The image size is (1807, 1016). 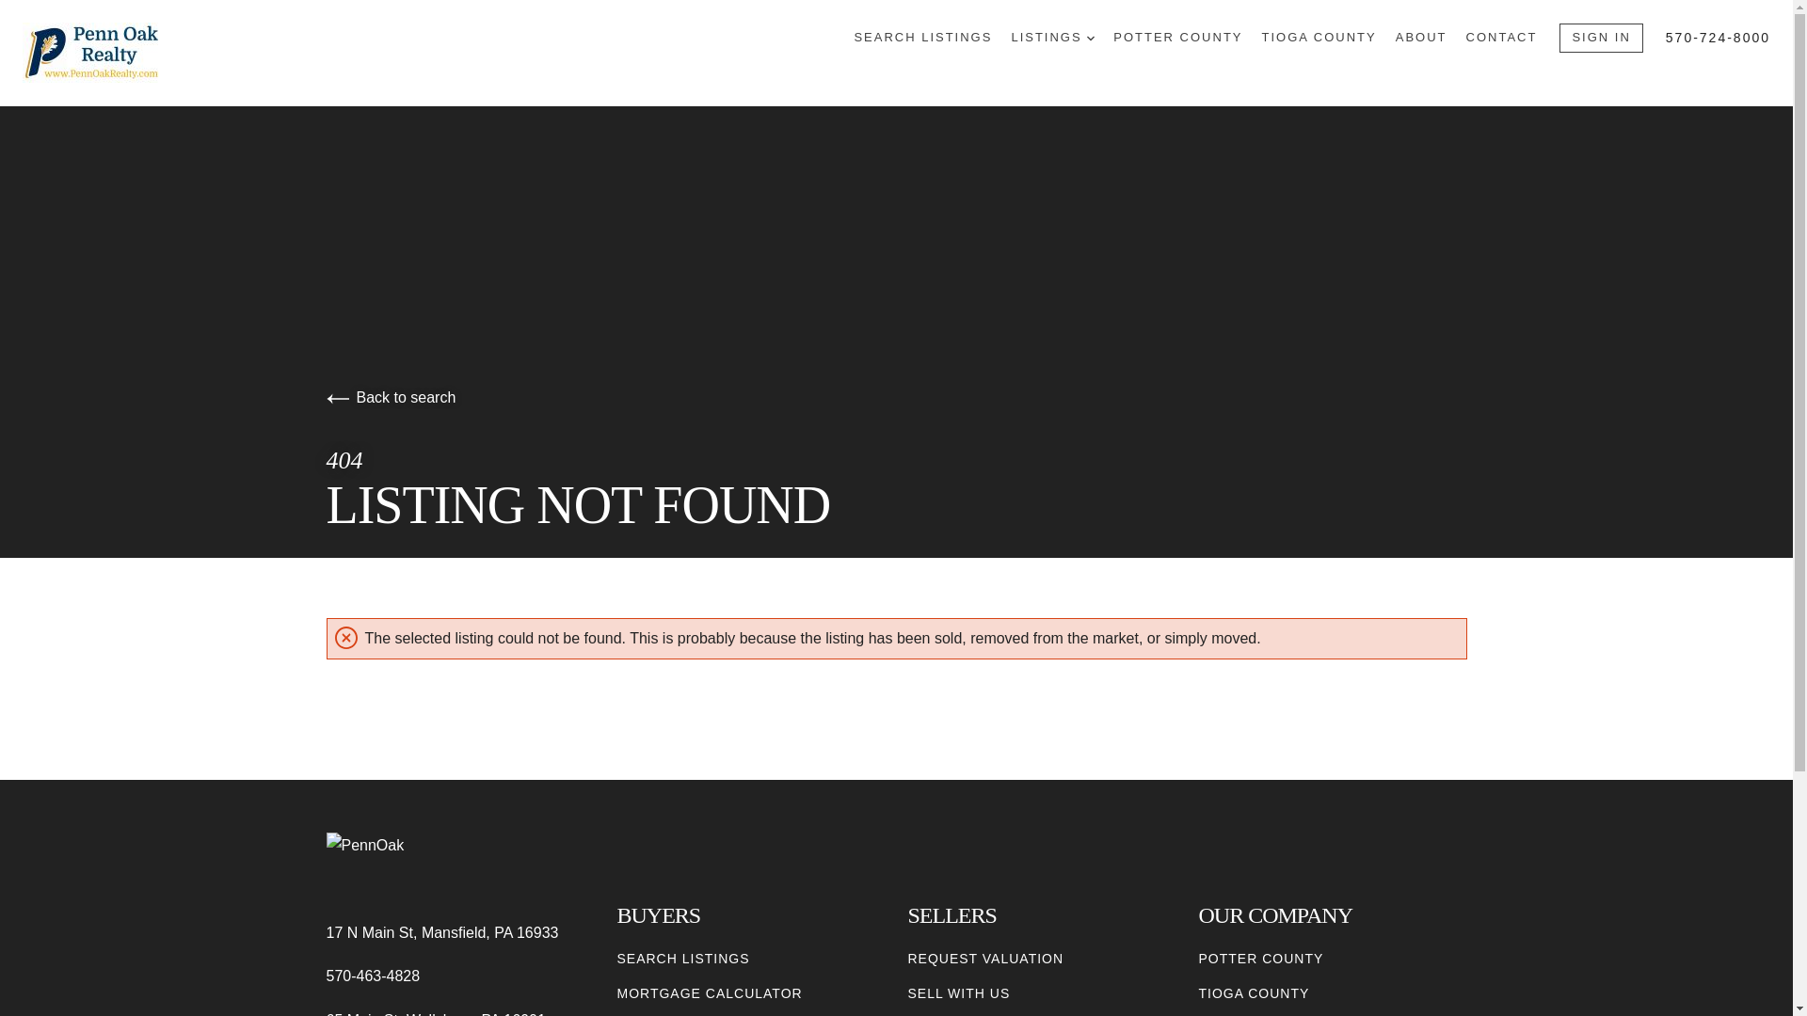 What do you see at coordinates (683, 959) in the screenshot?
I see `SEARCH LISTINGS` at bounding box center [683, 959].